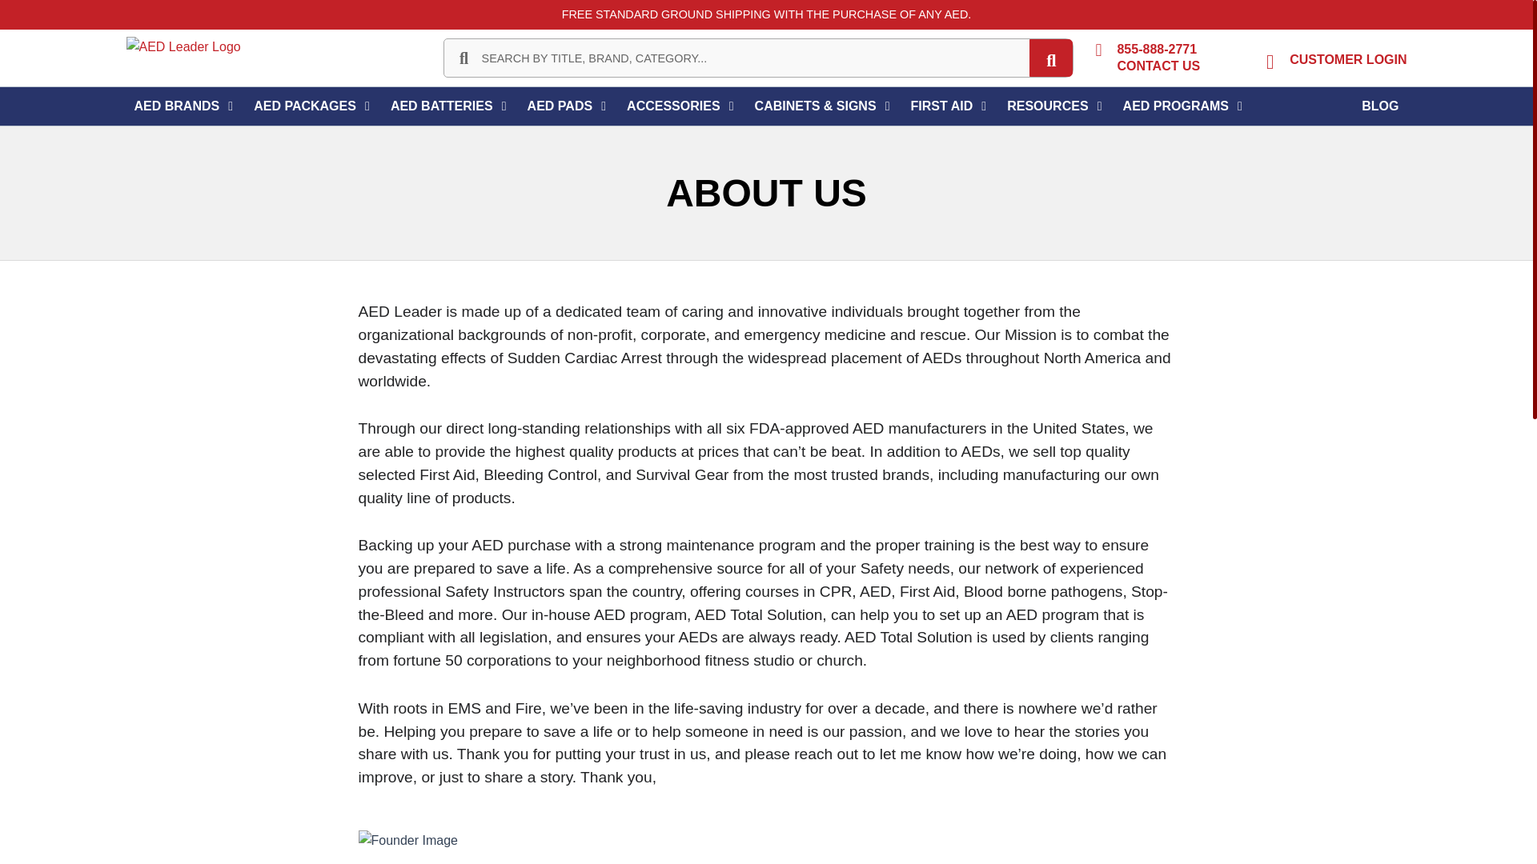 This screenshot has width=1537, height=864. What do you see at coordinates (1157, 49) in the screenshot?
I see `855-888-2771` at bounding box center [1157, 49].